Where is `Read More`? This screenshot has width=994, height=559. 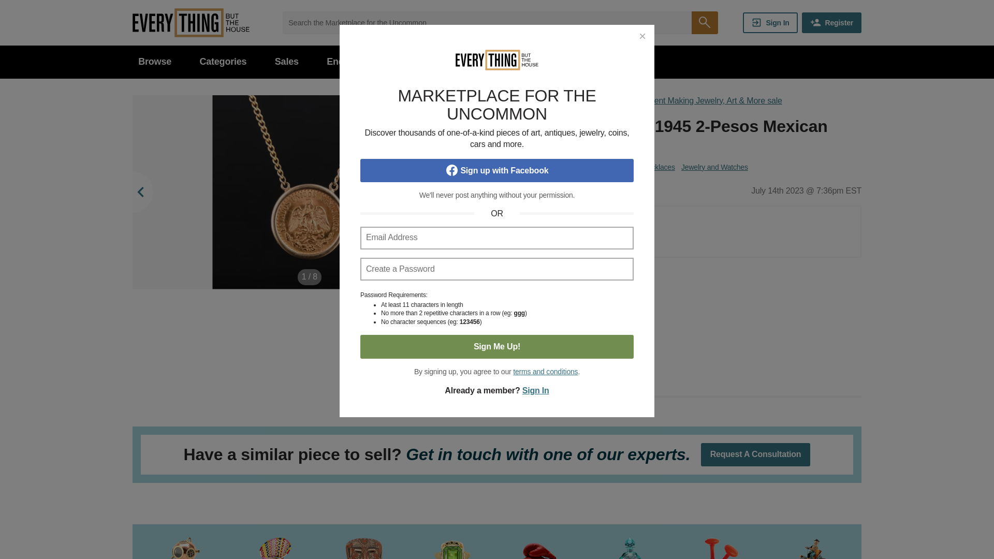
Read More is located at coordinates (684, 406).